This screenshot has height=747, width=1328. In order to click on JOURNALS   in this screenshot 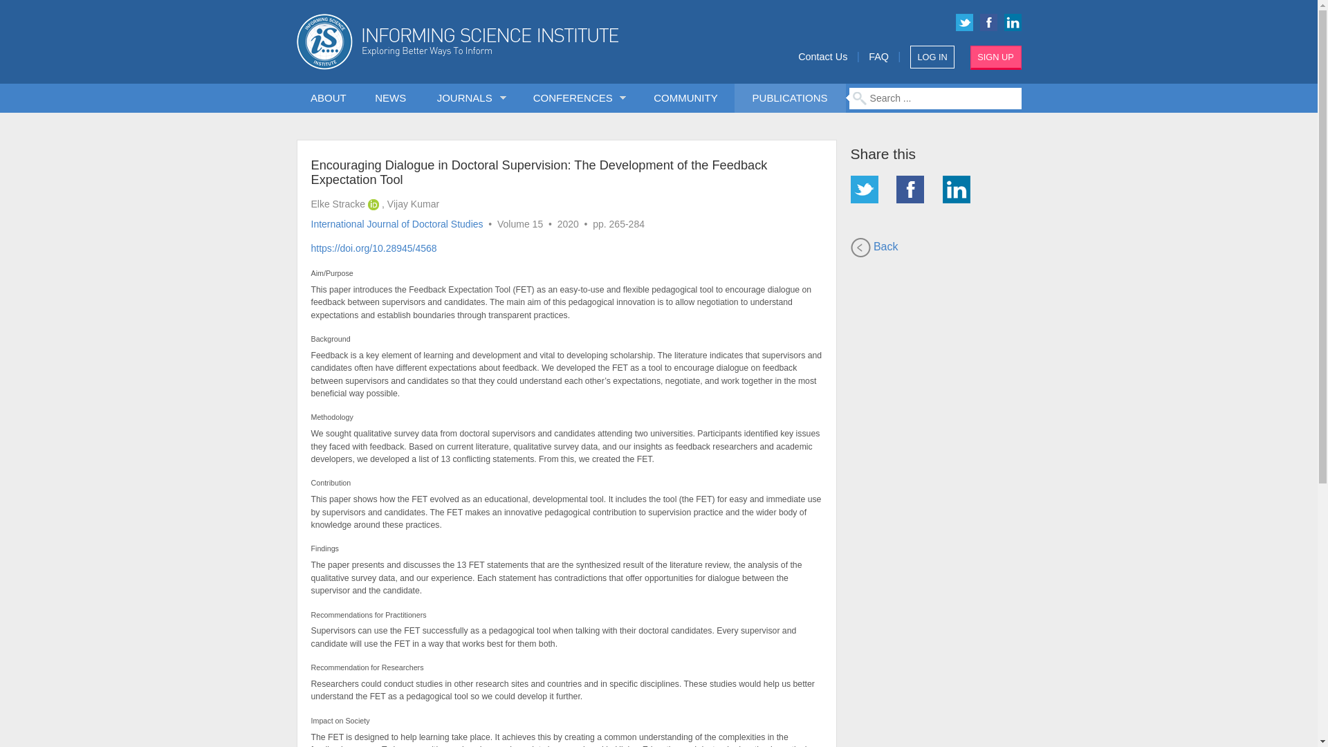, I will do `click(468, 98)`.